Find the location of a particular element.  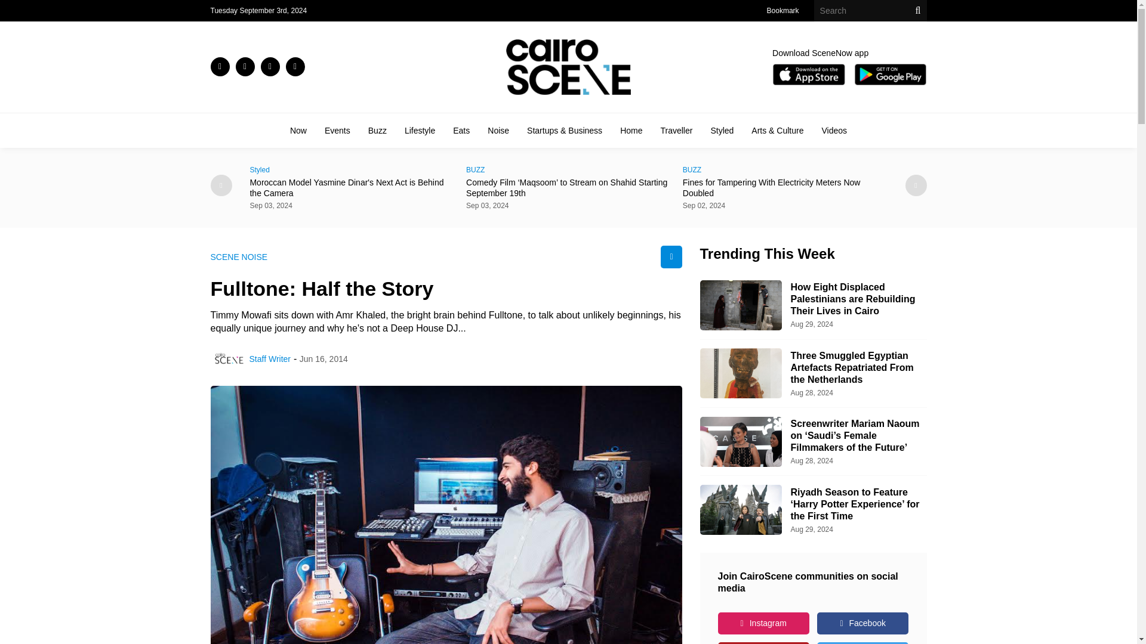

Events is located at coordinates (337, 130).